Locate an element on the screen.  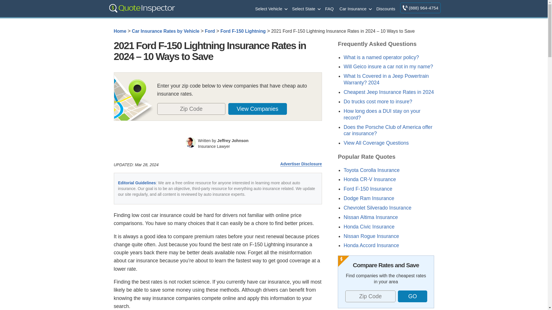
Tap to get your quotes! is located at coordinates (412, 296).